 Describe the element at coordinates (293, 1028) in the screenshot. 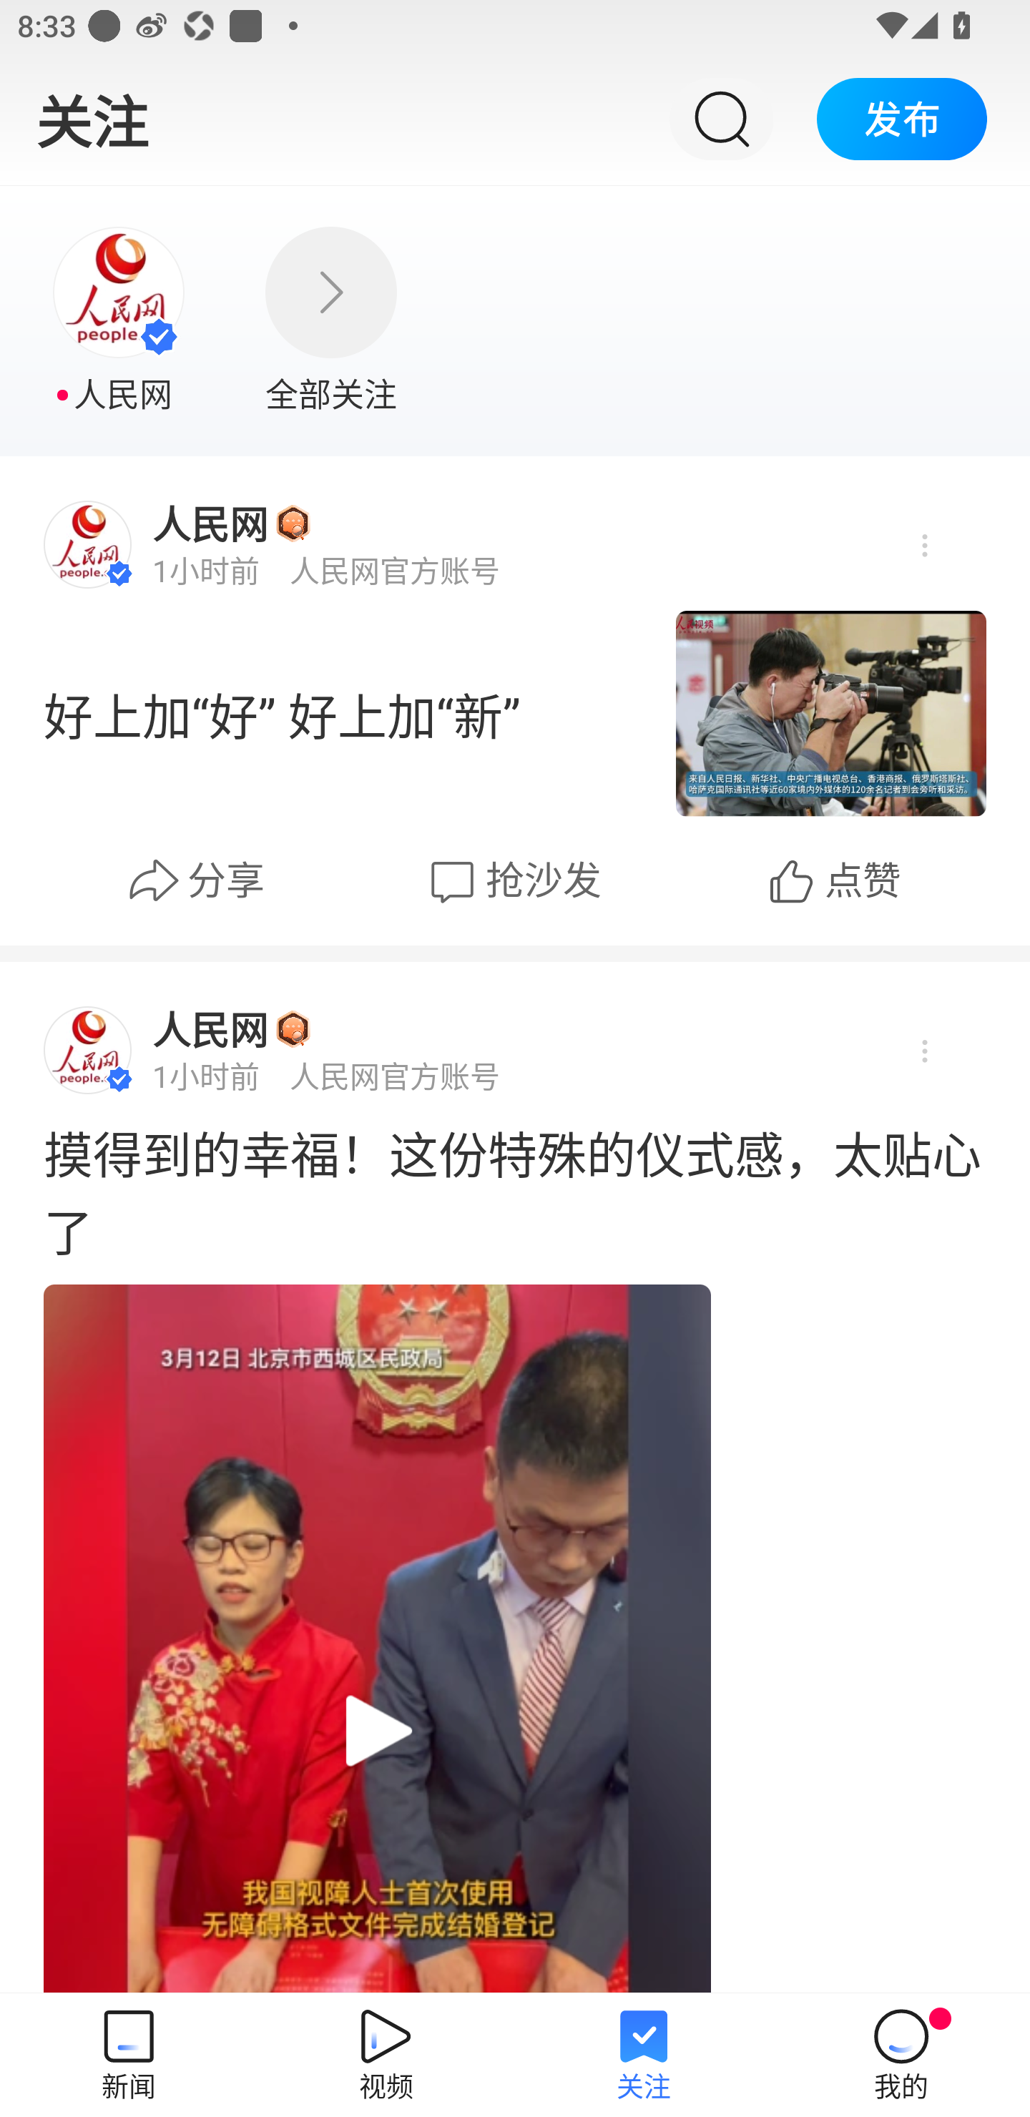

I see `勋章` at that location.